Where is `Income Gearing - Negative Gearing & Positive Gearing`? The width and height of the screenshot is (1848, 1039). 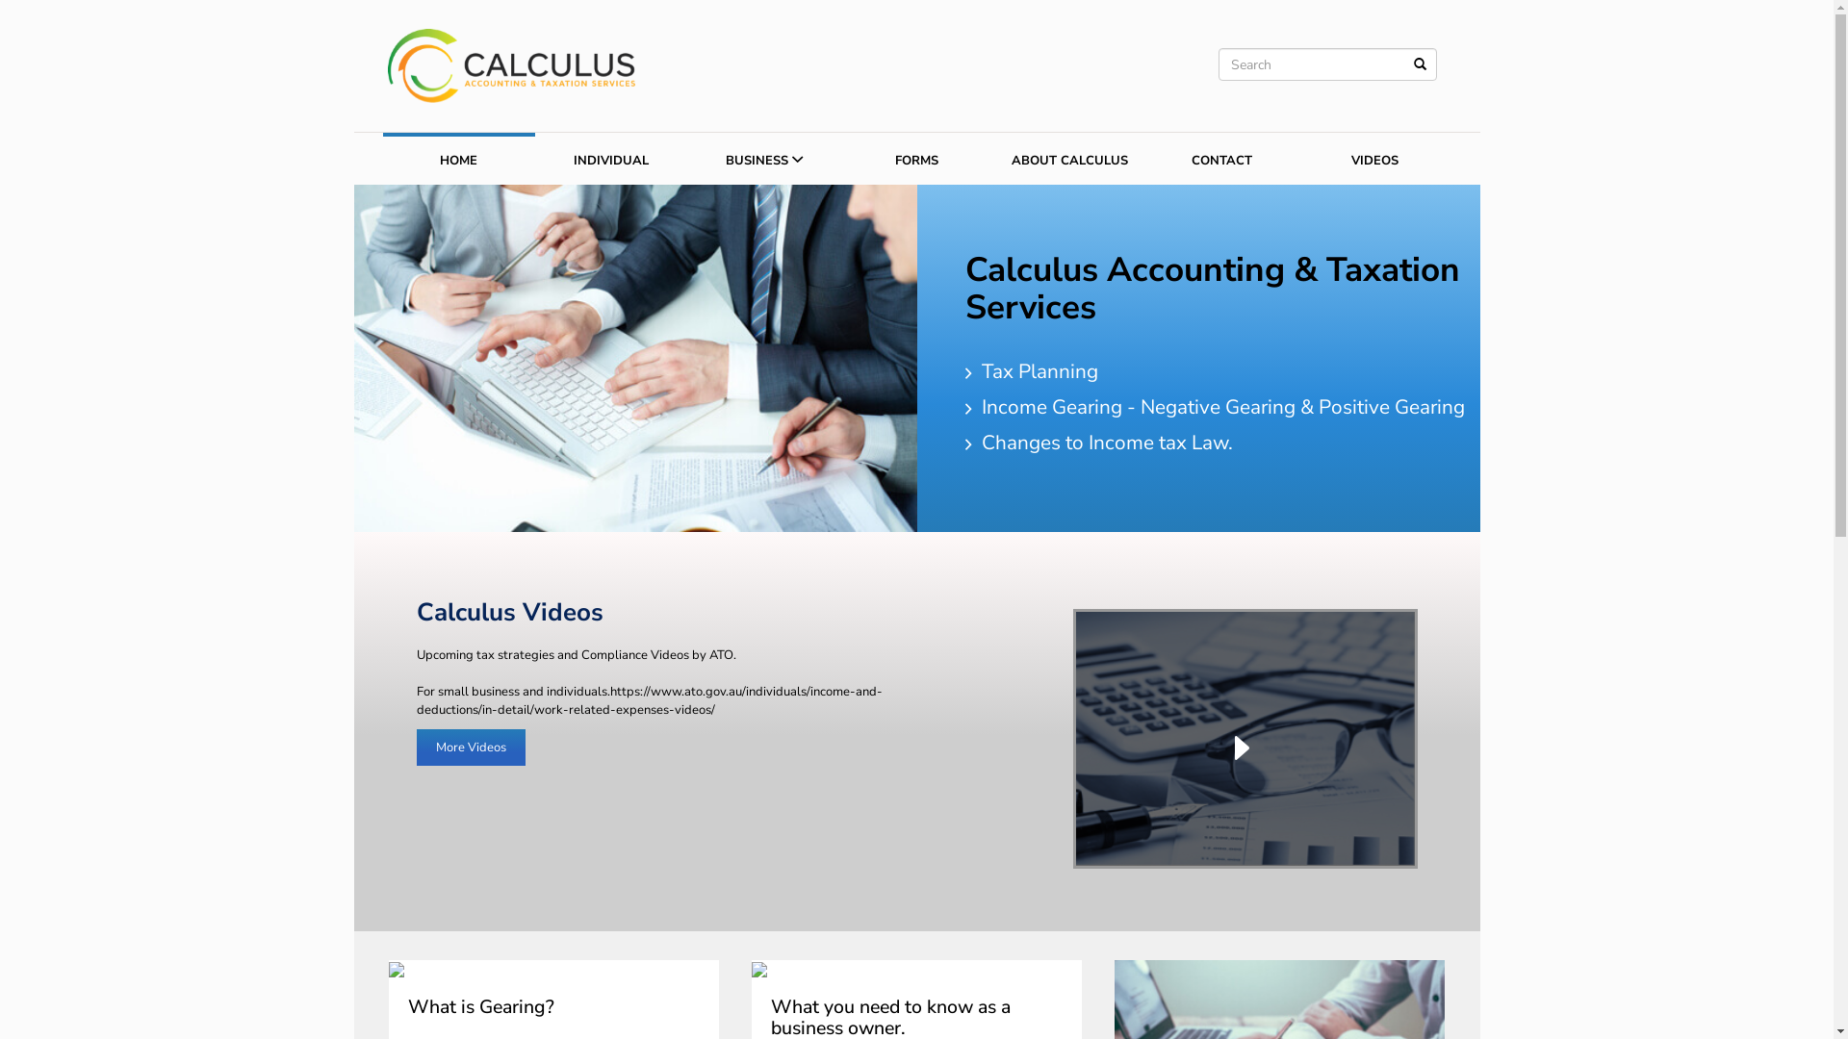 Income Gearing - Negative Gearing & Positive Gearing is located at coordinates (1219, 410).